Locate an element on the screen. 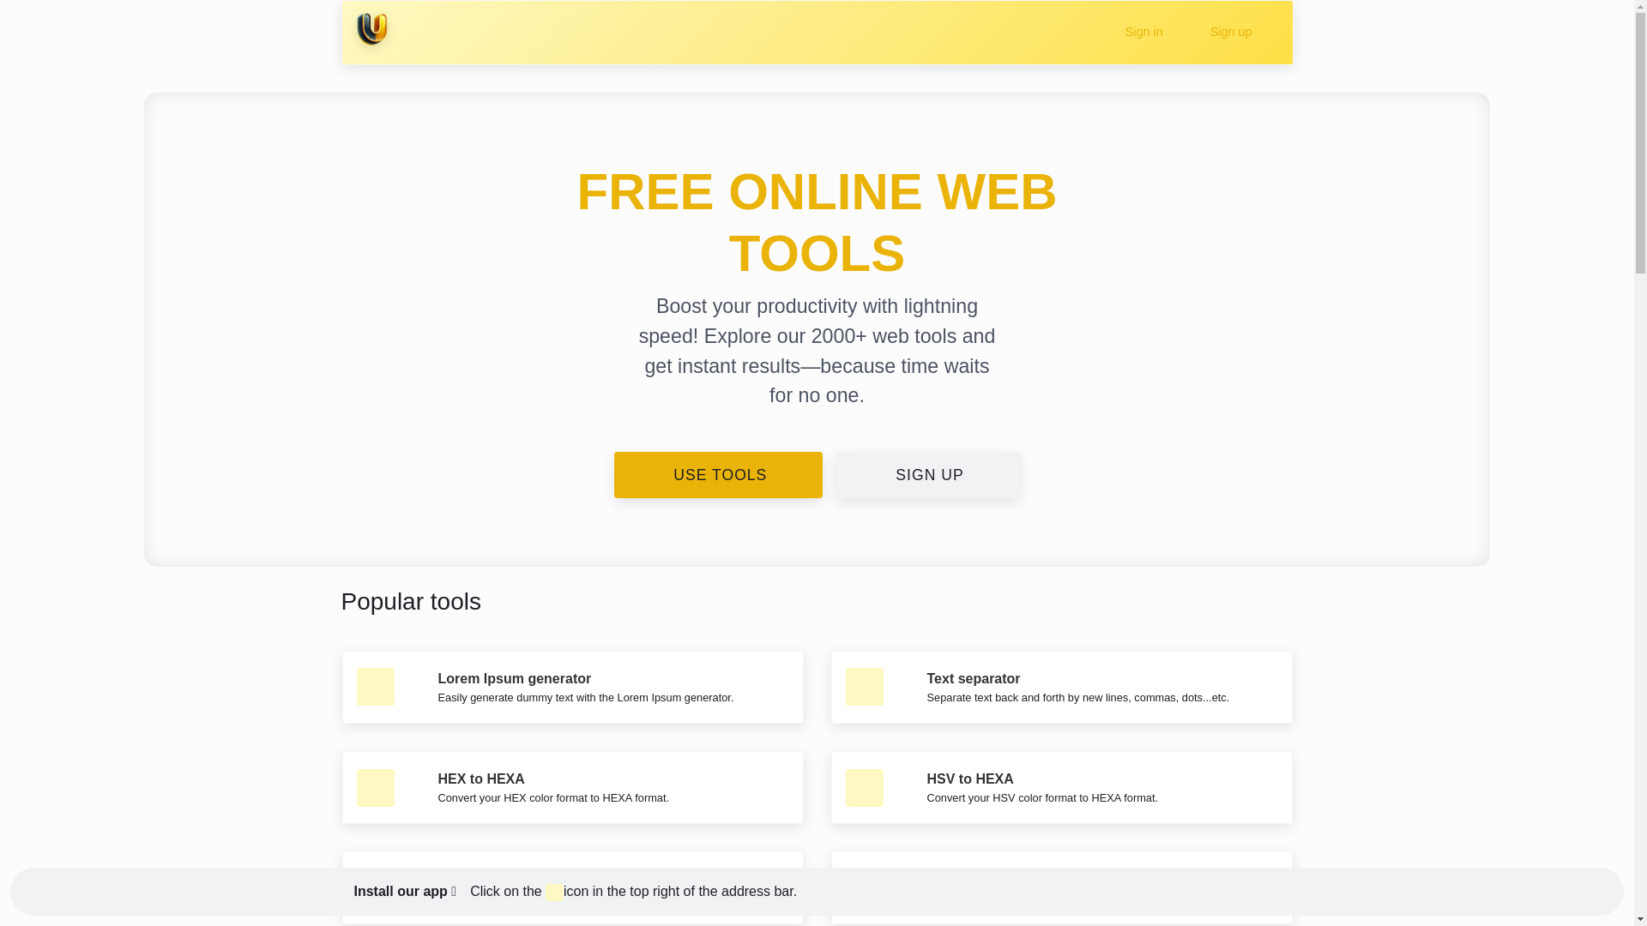 This screenshot has width=1647, height=926. HEXA to HSV is located at coordinates (480, 879).